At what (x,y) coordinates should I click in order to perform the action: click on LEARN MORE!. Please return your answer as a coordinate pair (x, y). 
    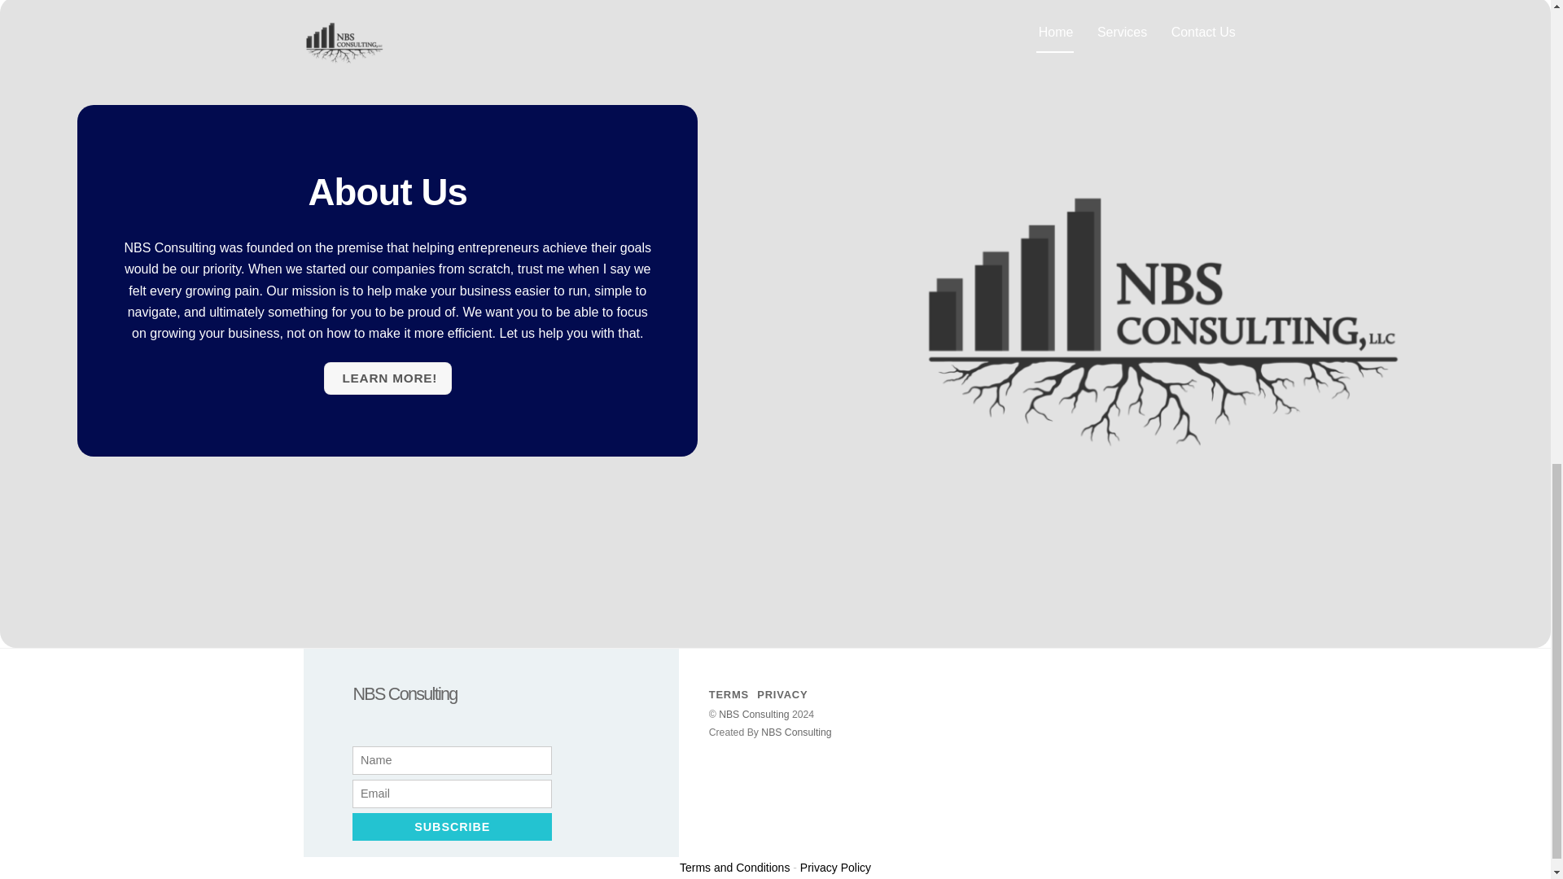
    Looking at the image, I should click on (387, 378).